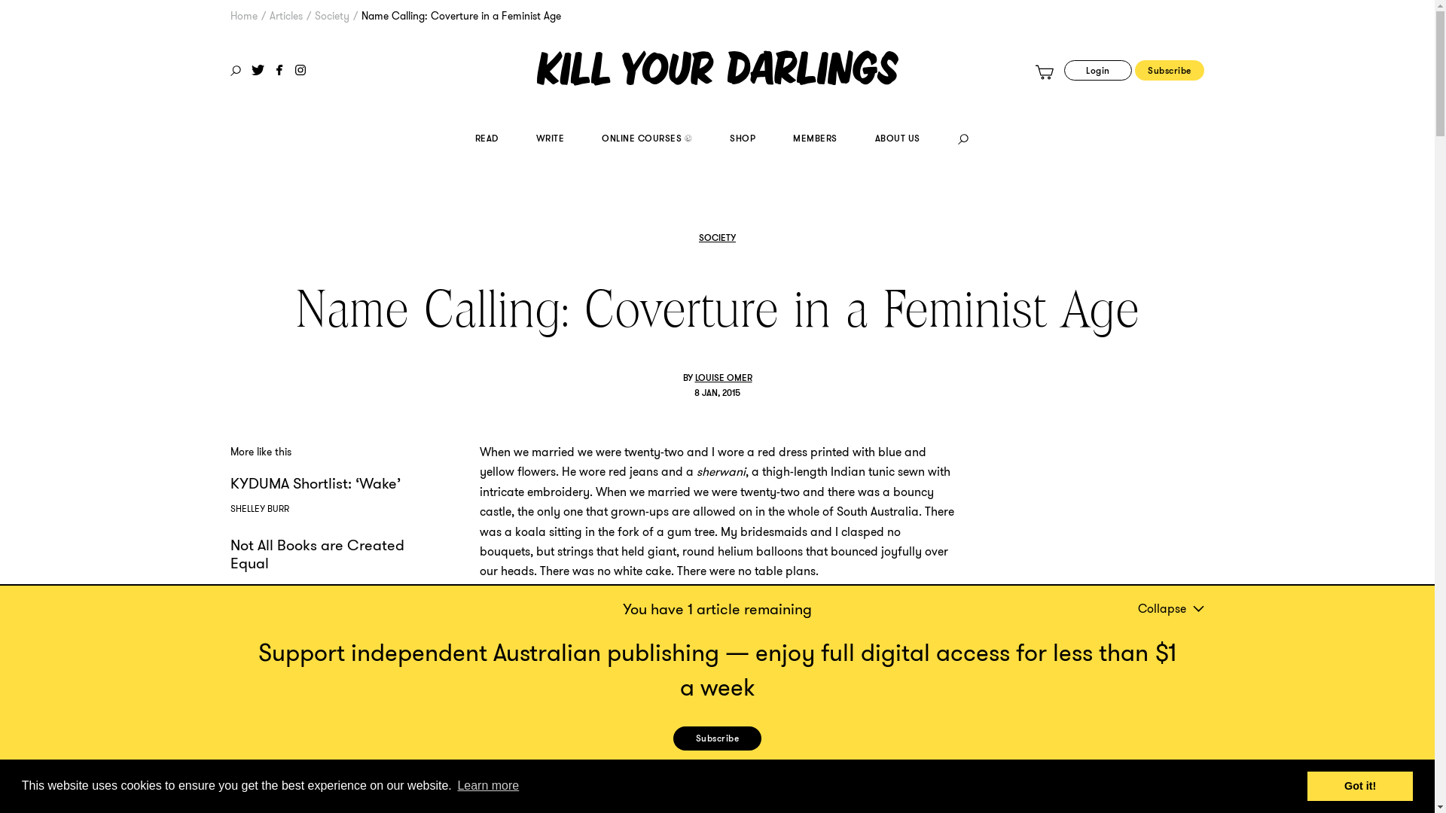 The image size is (1446, 813). I want to click on SOCIETY, so click(717, 238).